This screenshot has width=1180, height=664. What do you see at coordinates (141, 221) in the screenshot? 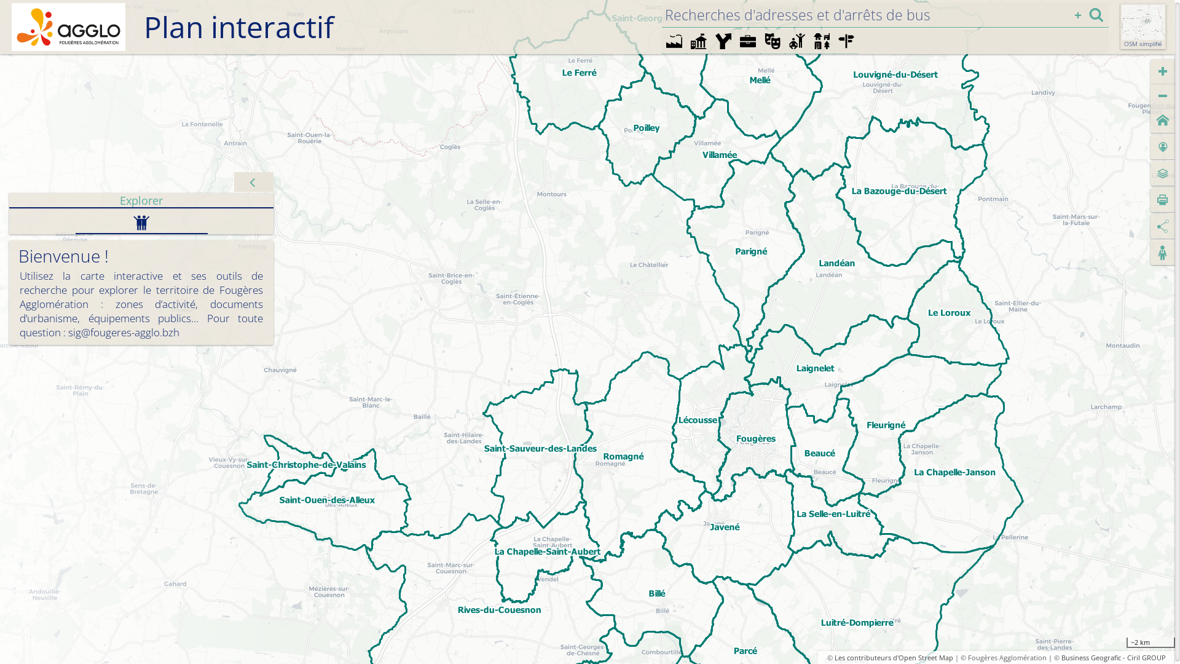
I see `Introduction` at bounding box center [141, 221].